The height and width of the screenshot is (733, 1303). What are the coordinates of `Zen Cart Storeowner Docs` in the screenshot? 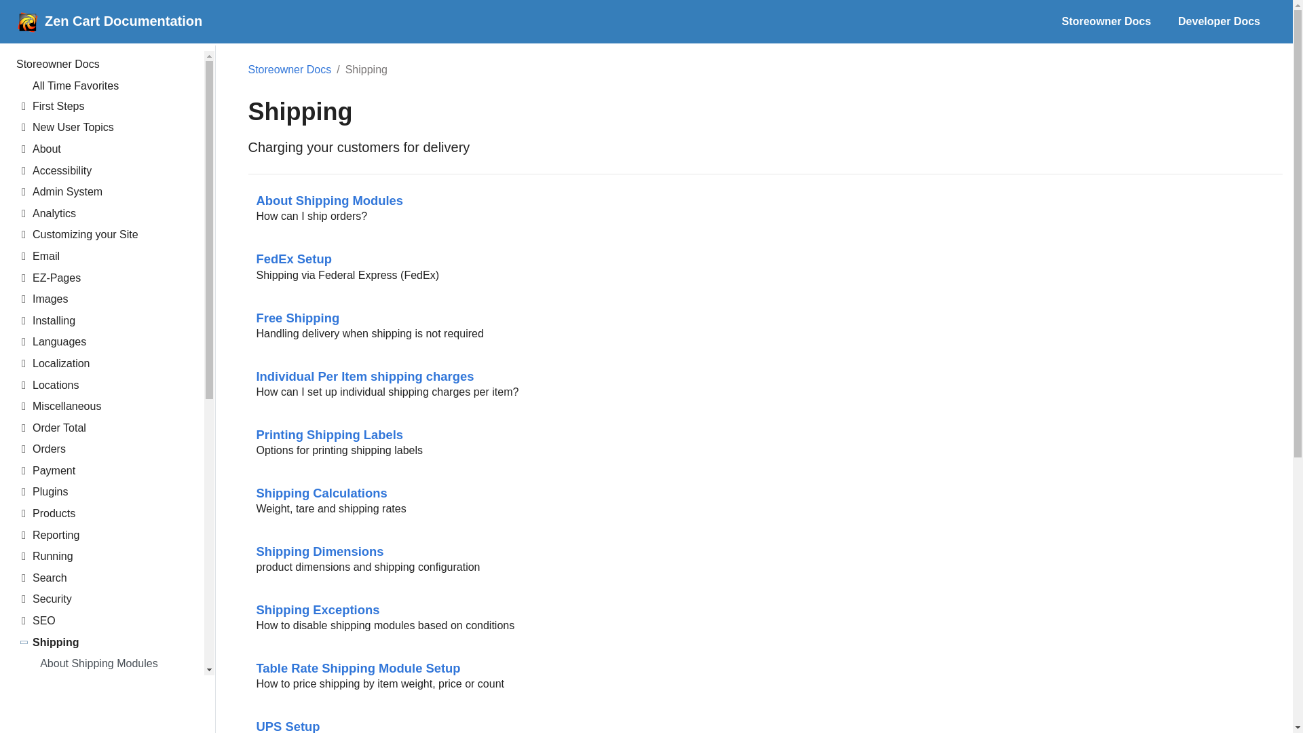 It's located at (102, 67).